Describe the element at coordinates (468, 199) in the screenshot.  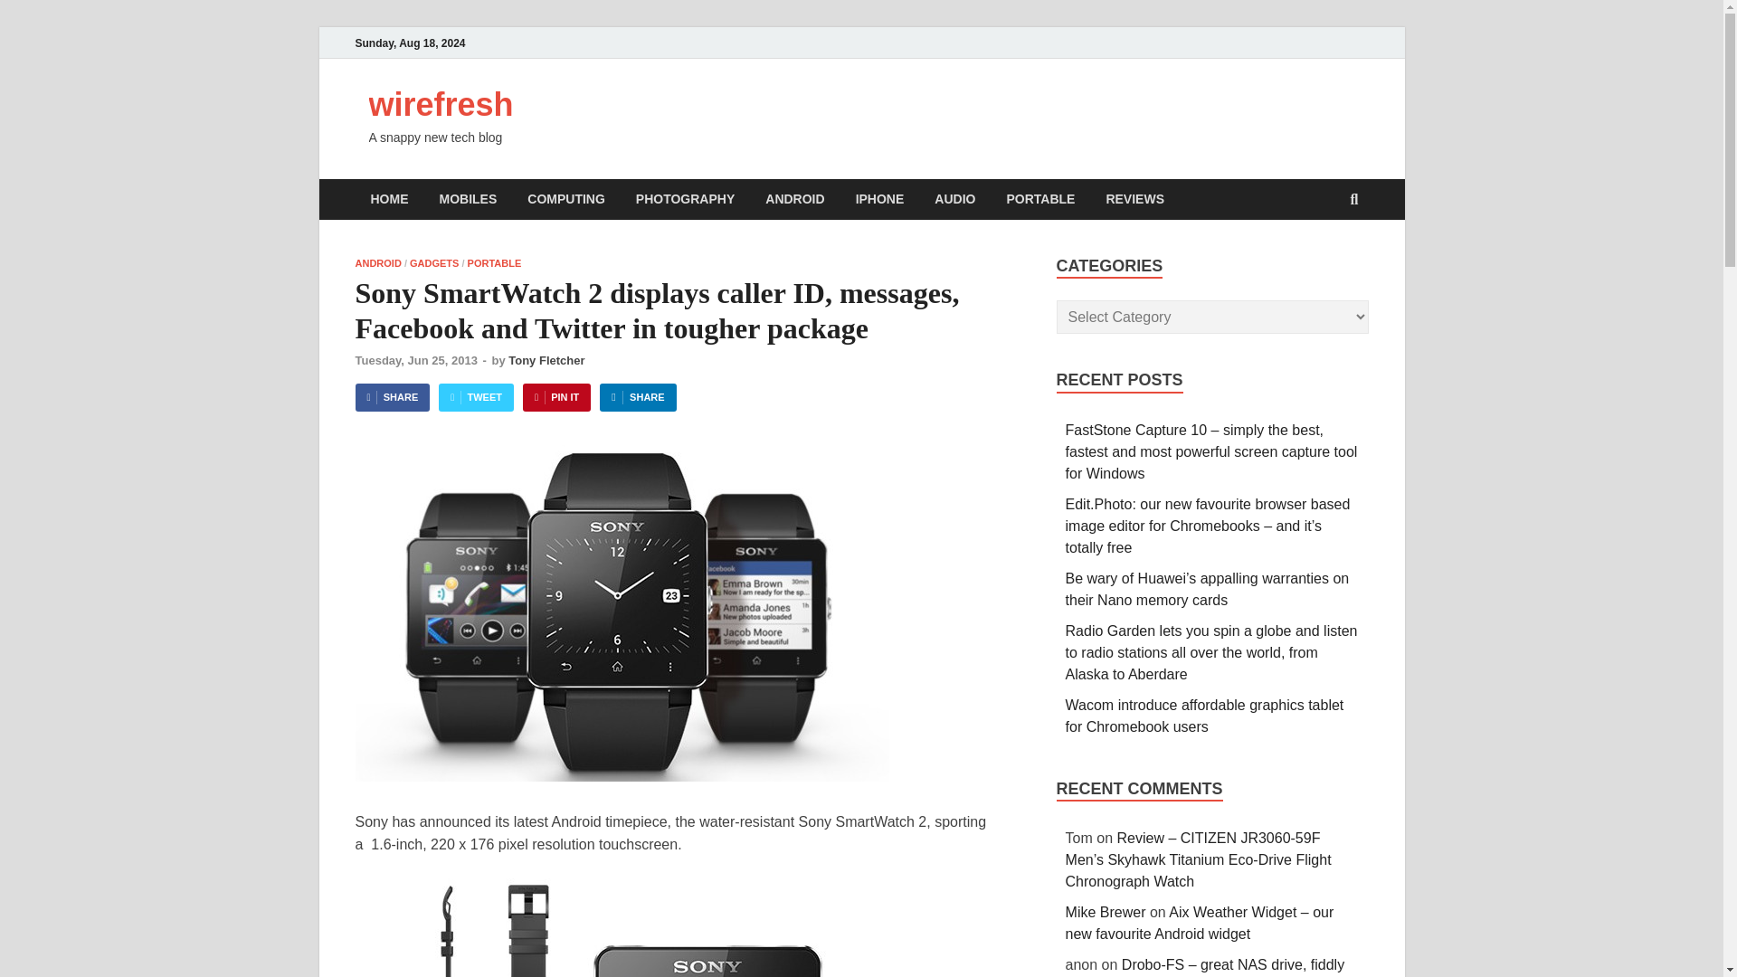
I see `MOBILES` at that location.